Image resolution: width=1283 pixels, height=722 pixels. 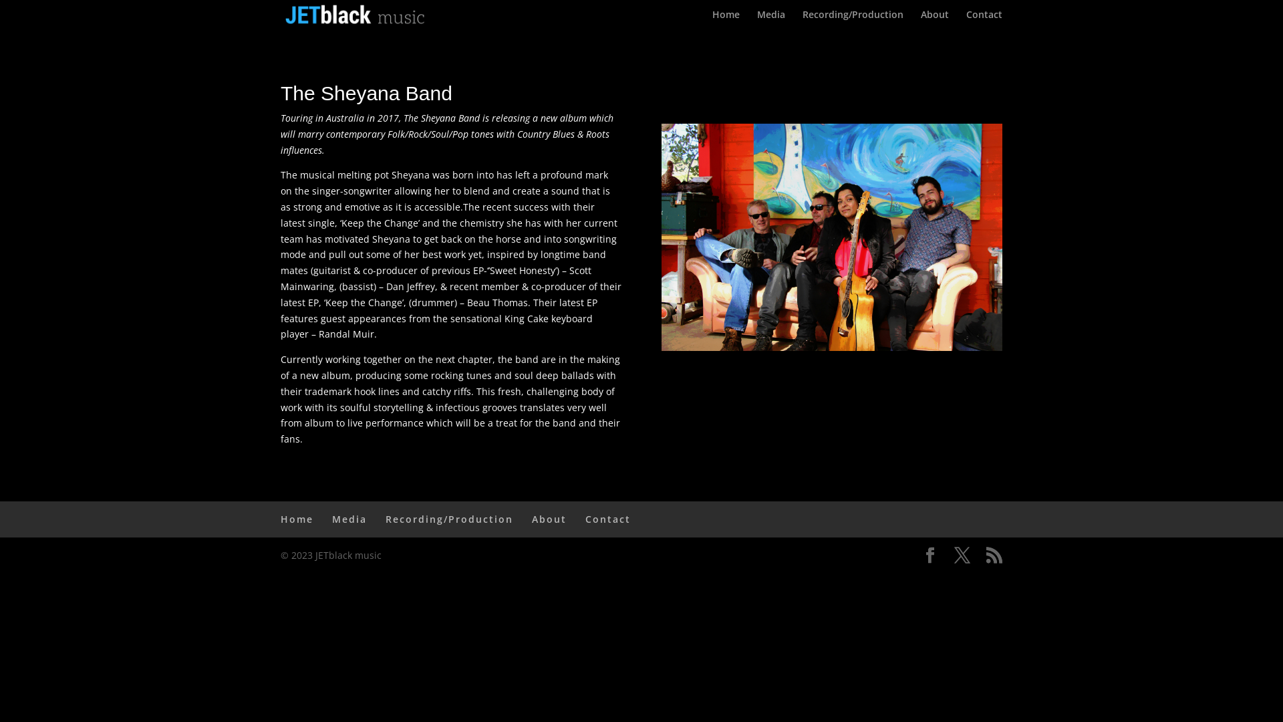 What do you see at coordinates (984, 20) in the screenshot?
I see `Contact` at bounding box center [984, 20].